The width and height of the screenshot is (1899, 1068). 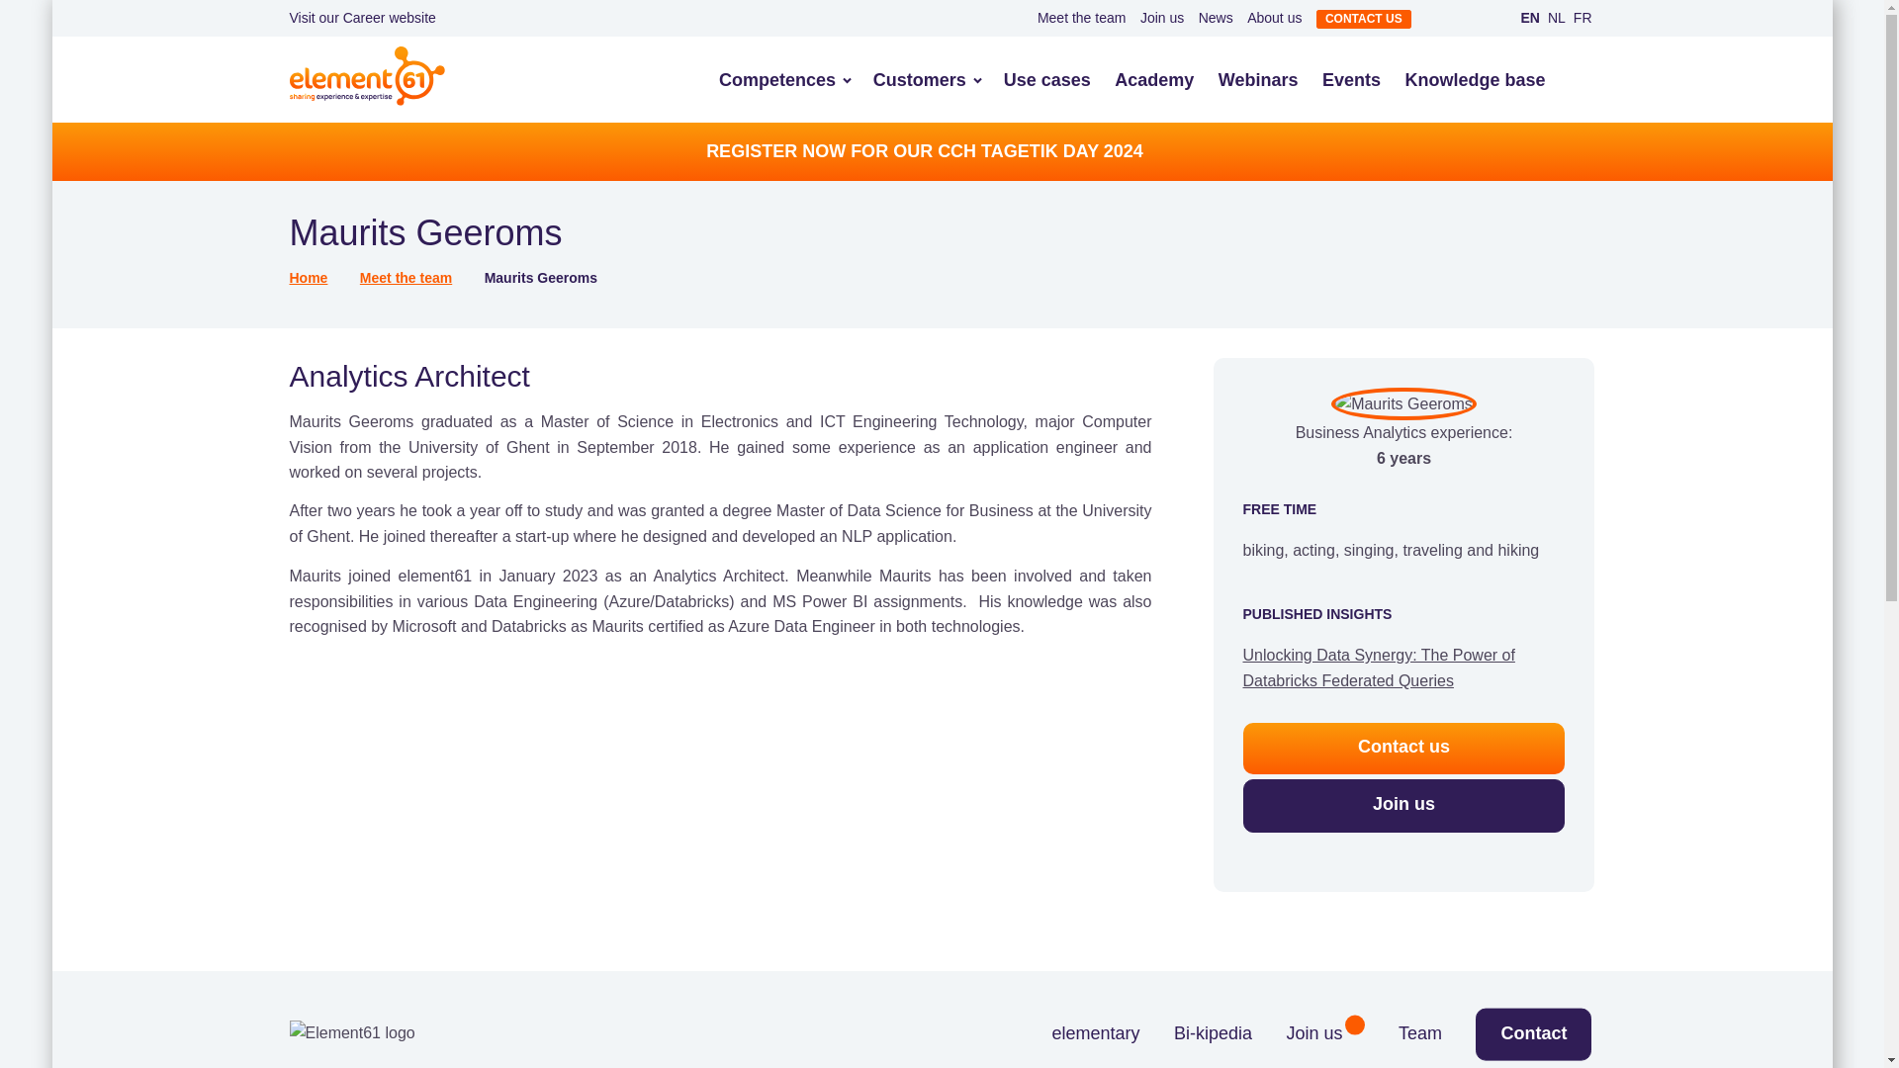 What do you see at coordinates (1486, 19) in the screenshot?
I see `Twitter` at bounding box center [1486, 19].